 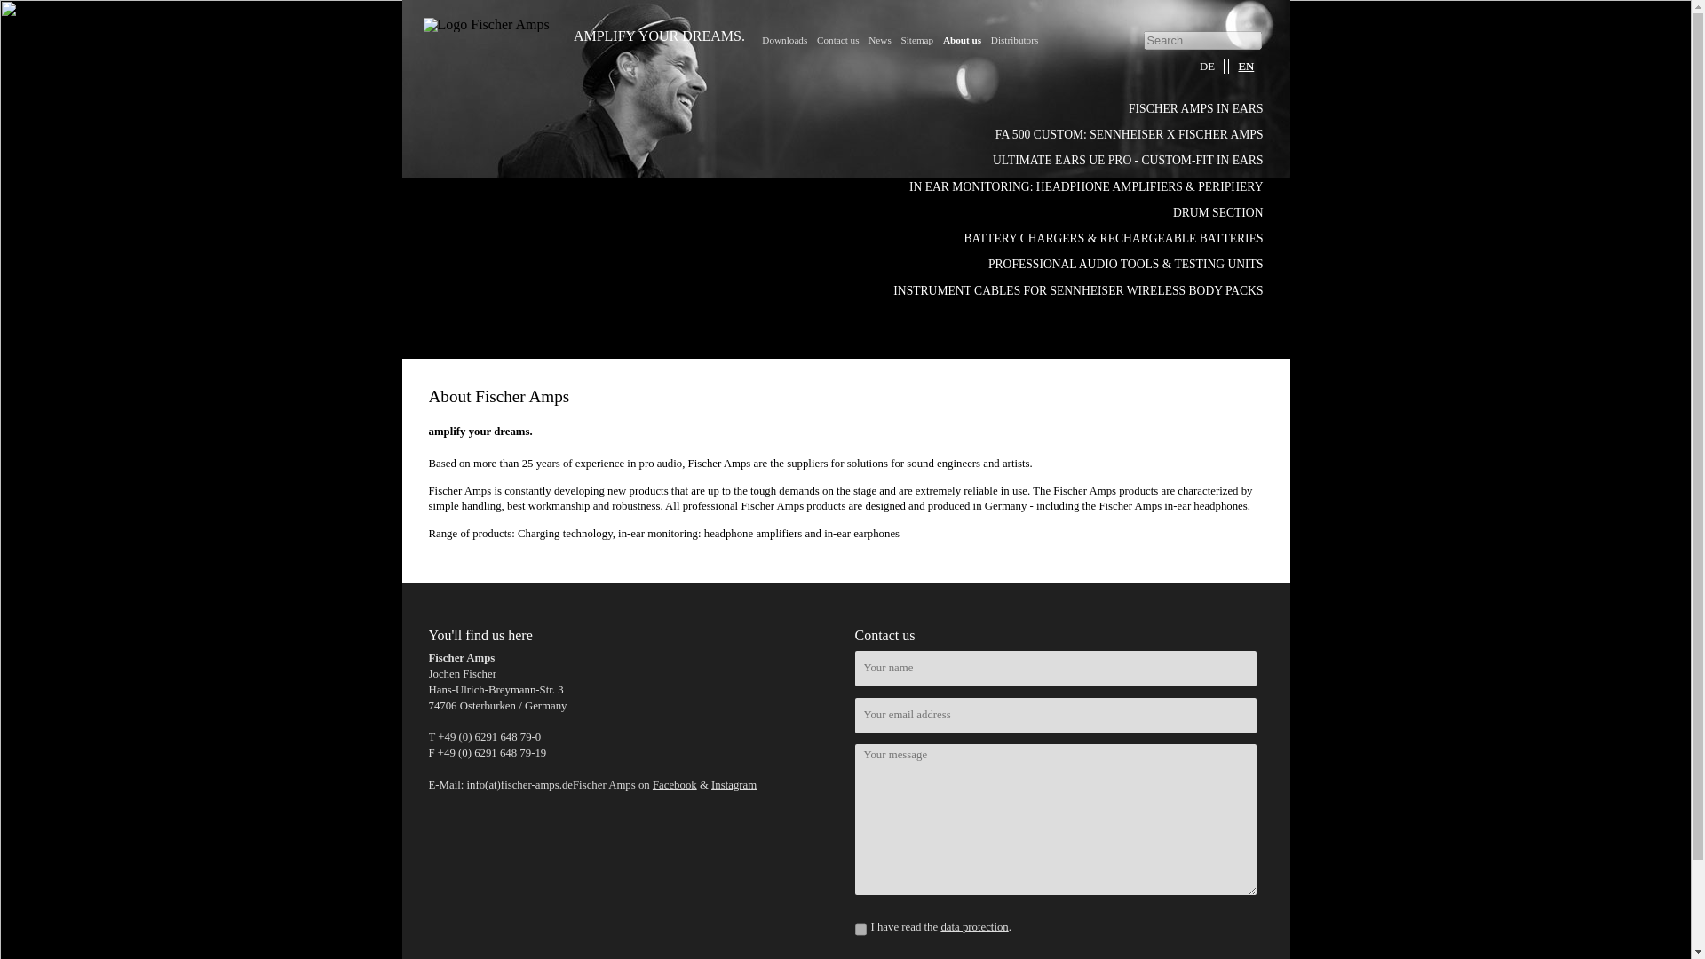 What do you see at coordinates (779, 366) in the screenshot?
I see `FISCHER AMPS - amplifiy your dreams.` at bounding box center [779, 366].